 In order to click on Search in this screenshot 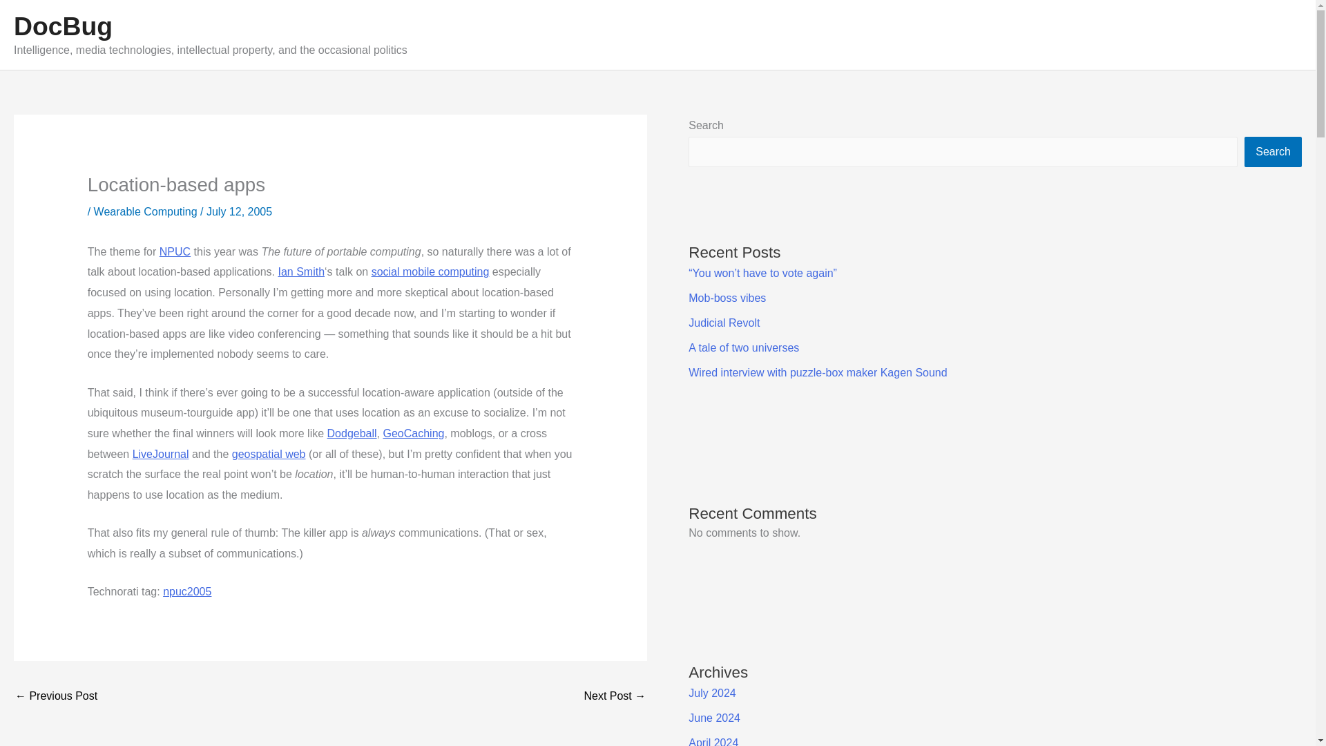, I will do `click(1274, 151)`.